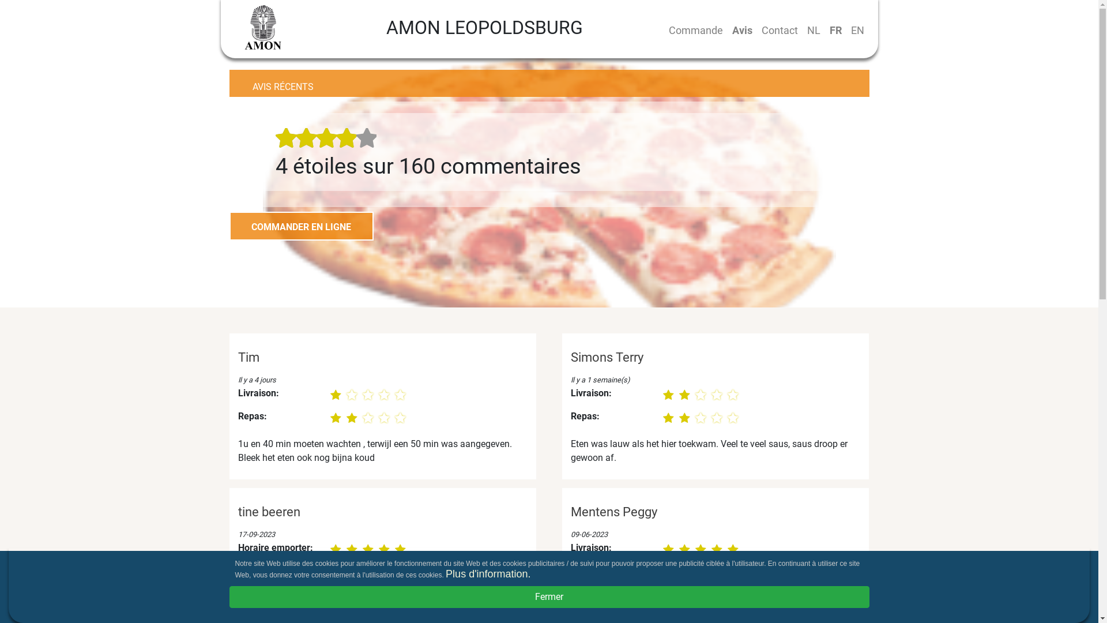 The image size is (1107, 623). What do you see at coordinates (814, 30) in the screenshot?
I see `NL` at bounding box center [814, 30].